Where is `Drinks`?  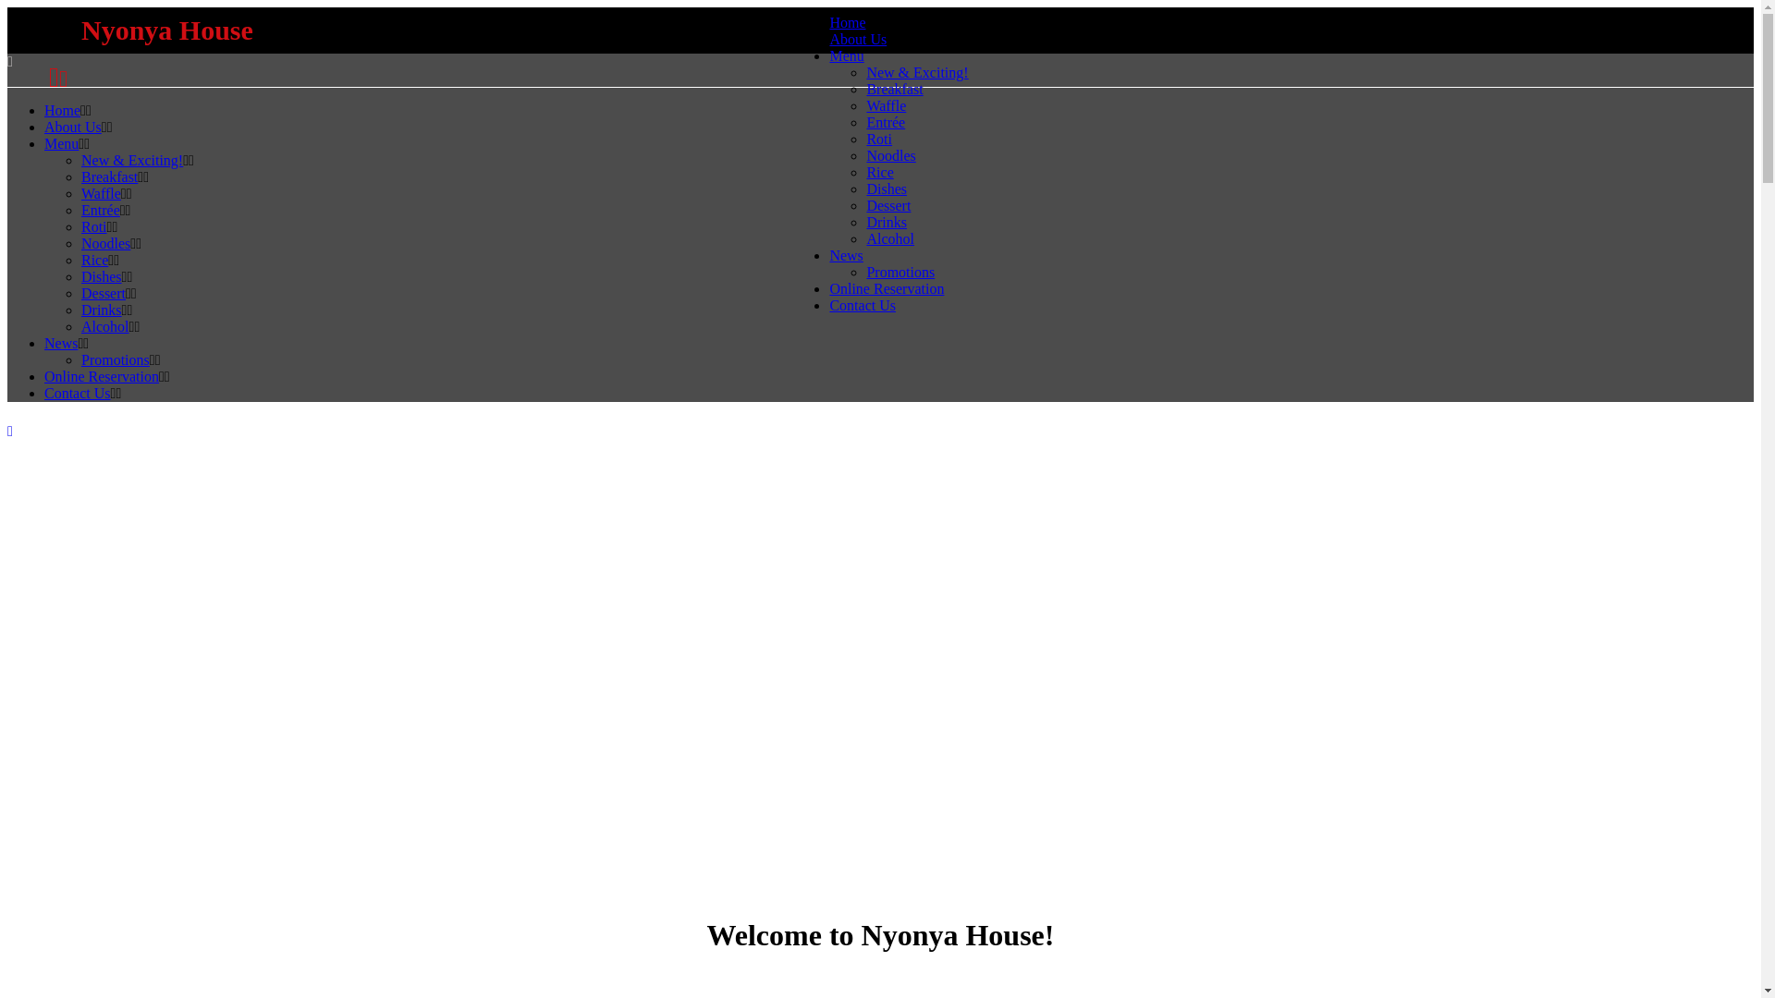
Drinks is located at coordinates (887, 222).